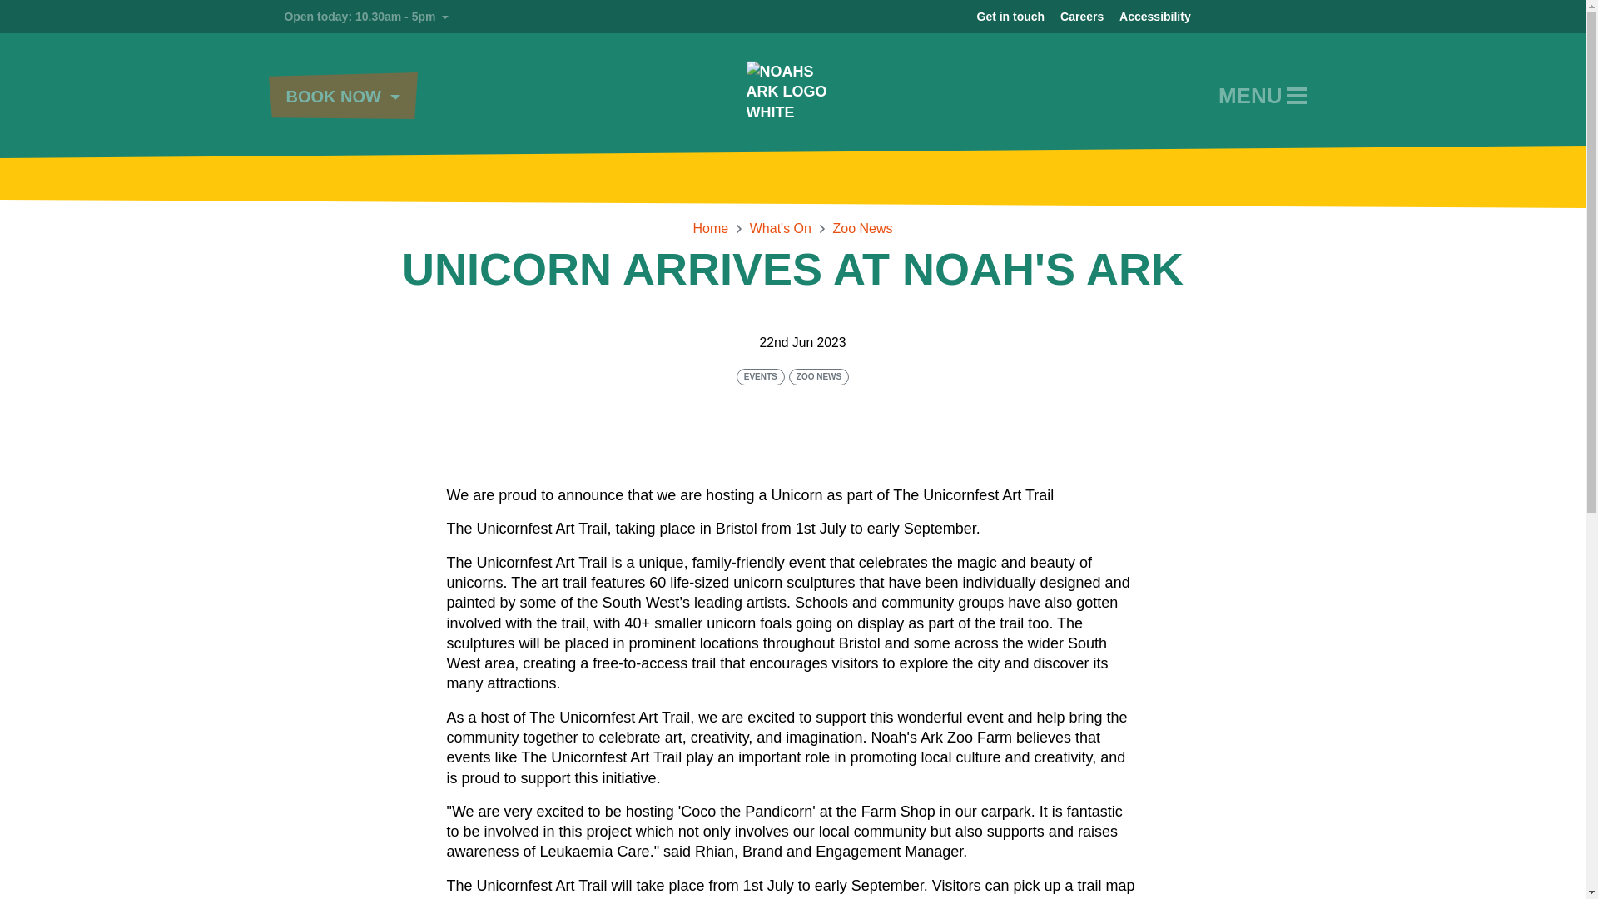 This screenshot has height=899, width=1598. What do you see at coordinates (1309, 17) in the screenshot?
I see `Shop` at bounding box center [1309, 17].